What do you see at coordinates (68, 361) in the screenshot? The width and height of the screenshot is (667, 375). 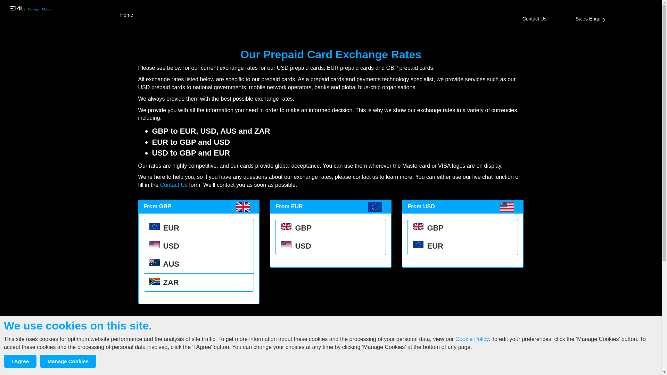 I see `Manage Cookies` at bounding box center [68, 361].